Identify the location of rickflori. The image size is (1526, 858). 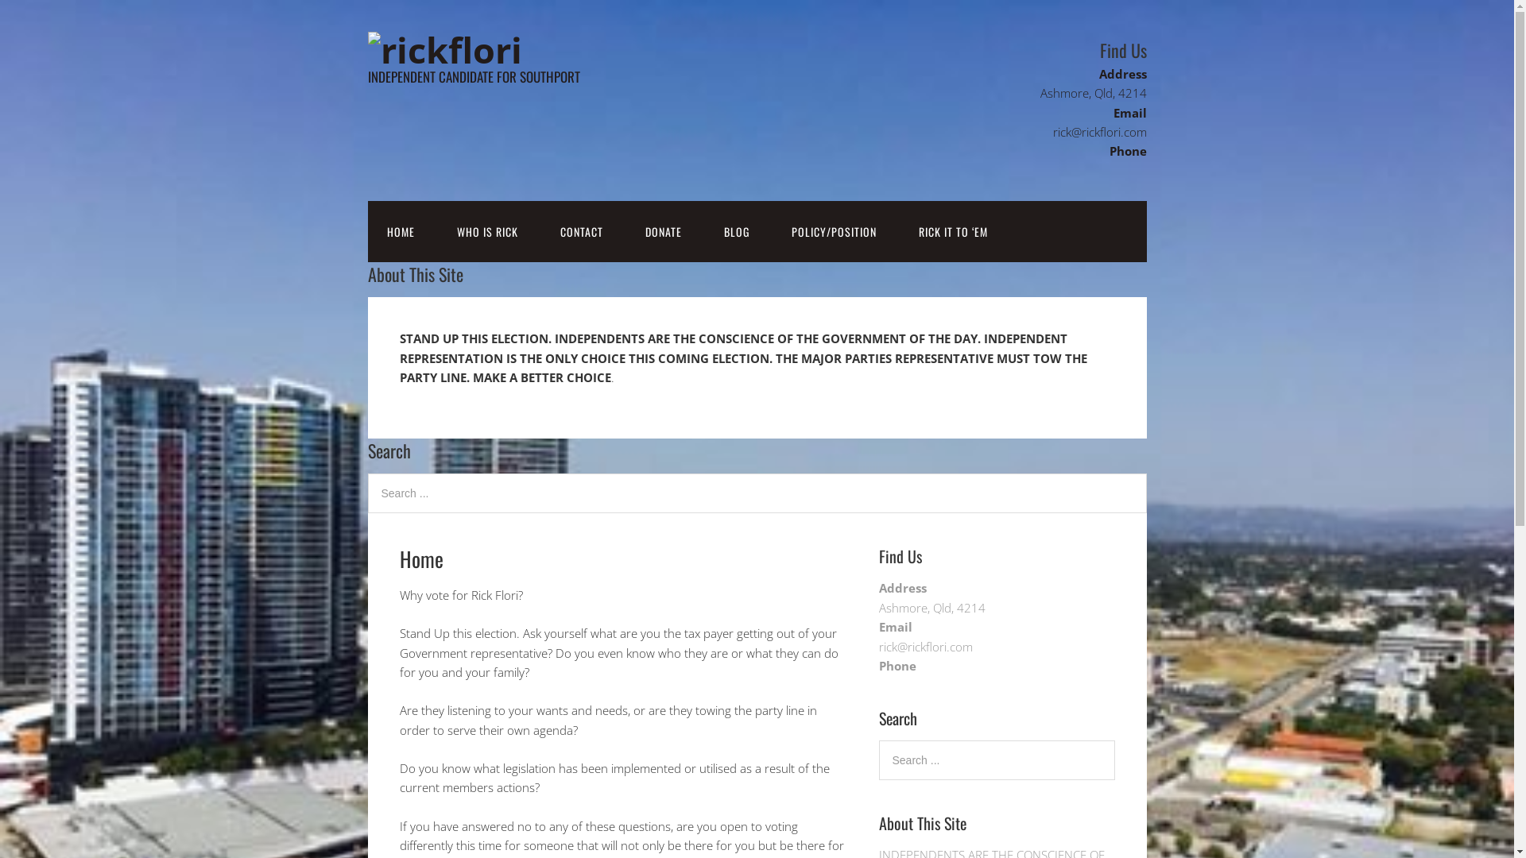
(444, 49).